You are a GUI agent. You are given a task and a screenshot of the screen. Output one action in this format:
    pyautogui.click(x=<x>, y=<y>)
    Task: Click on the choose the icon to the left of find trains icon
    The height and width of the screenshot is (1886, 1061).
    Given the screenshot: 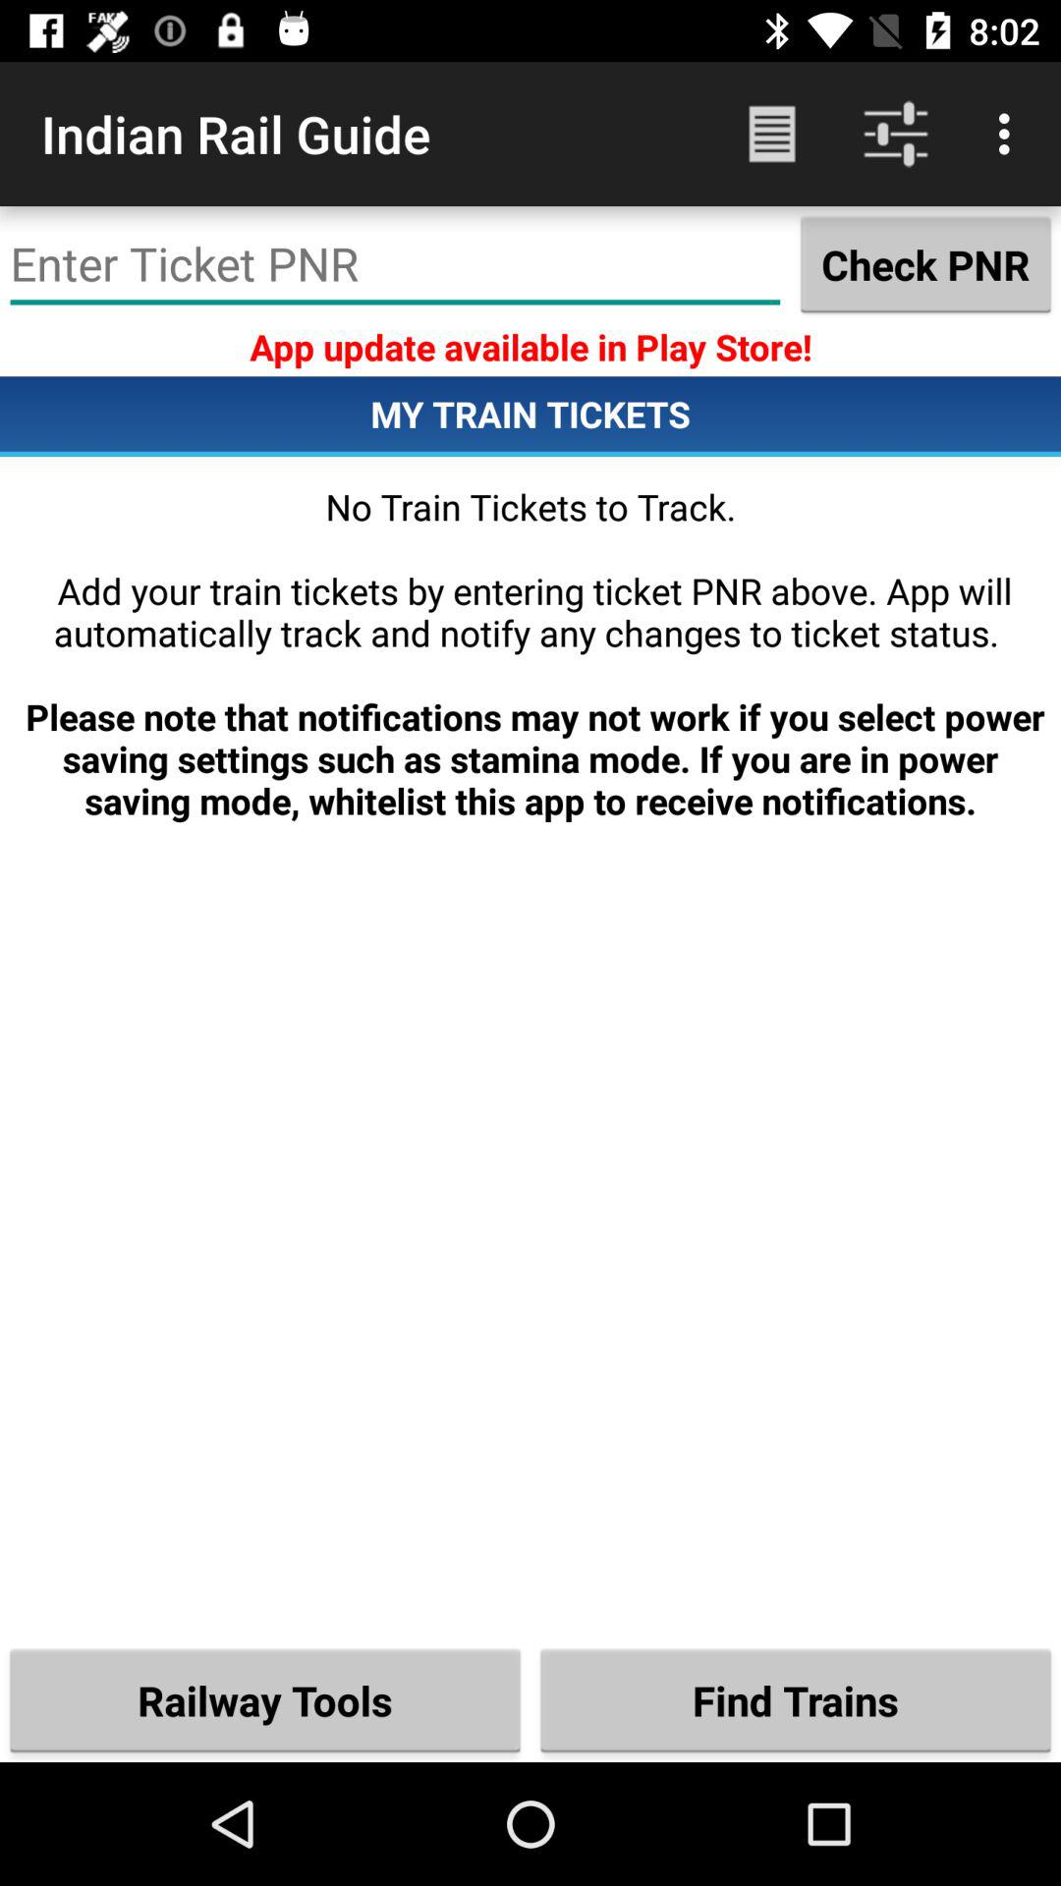 What is the action you would take?
    pyautogui.click(x=265, y=1699)
    